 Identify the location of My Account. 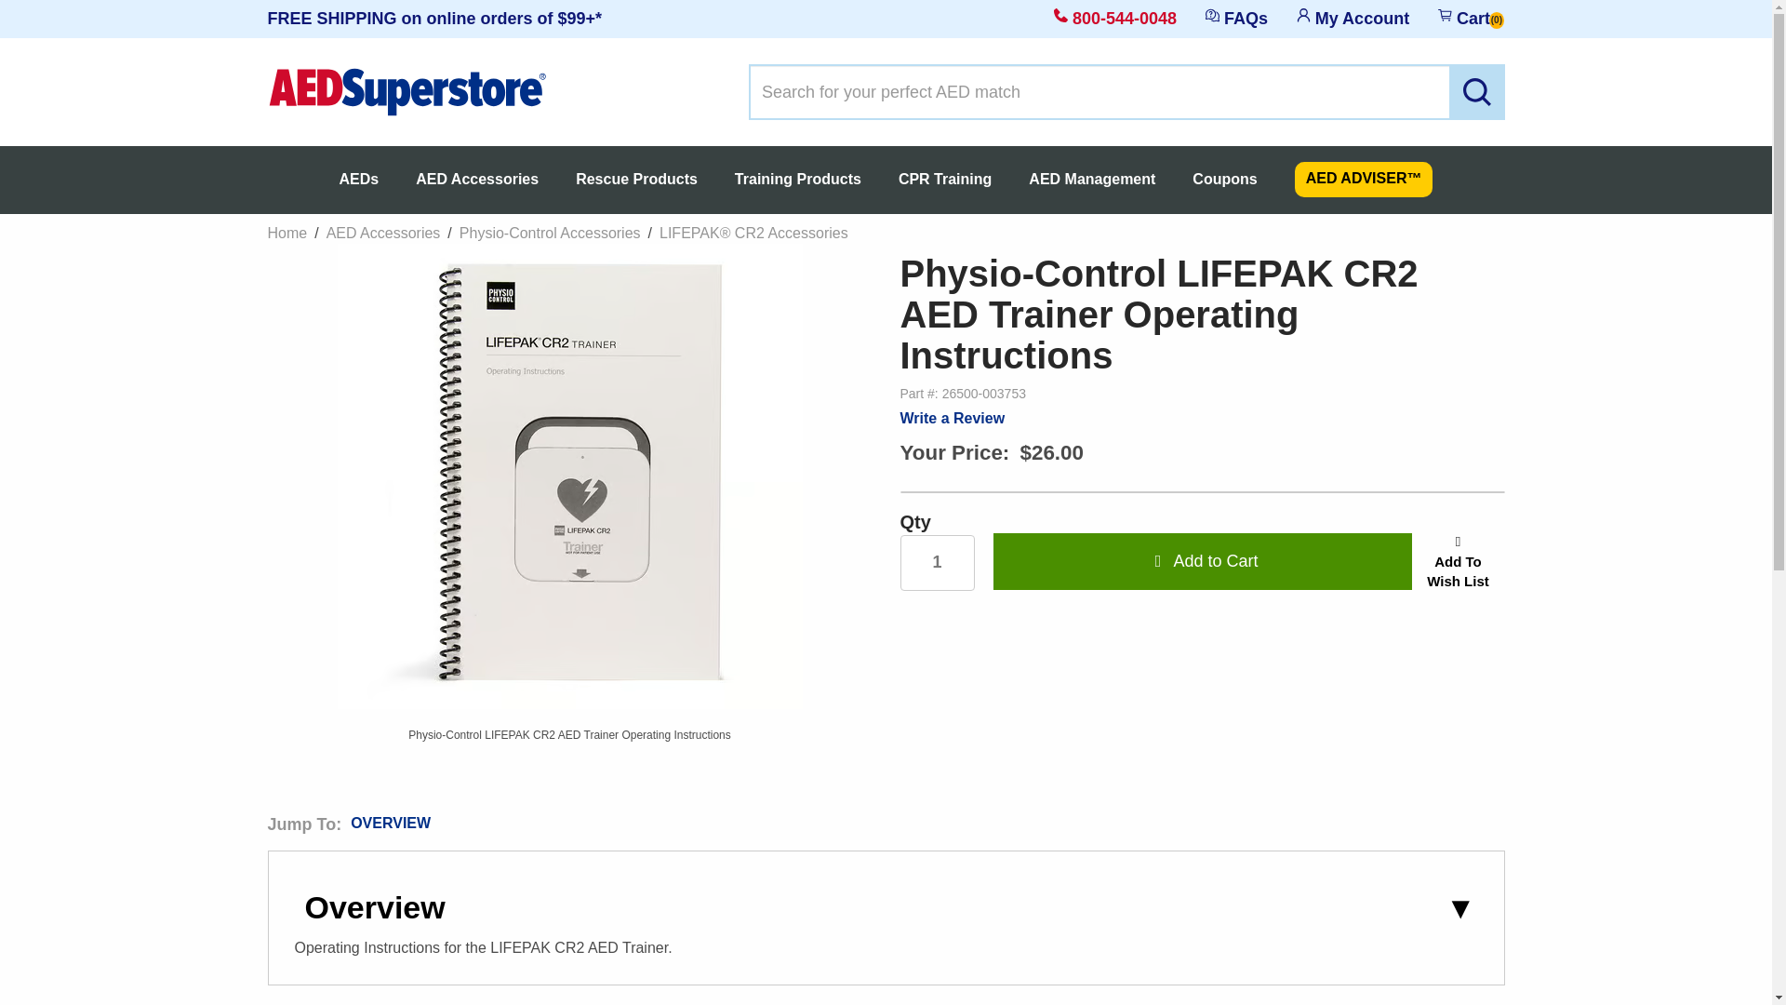
(1353, 19).